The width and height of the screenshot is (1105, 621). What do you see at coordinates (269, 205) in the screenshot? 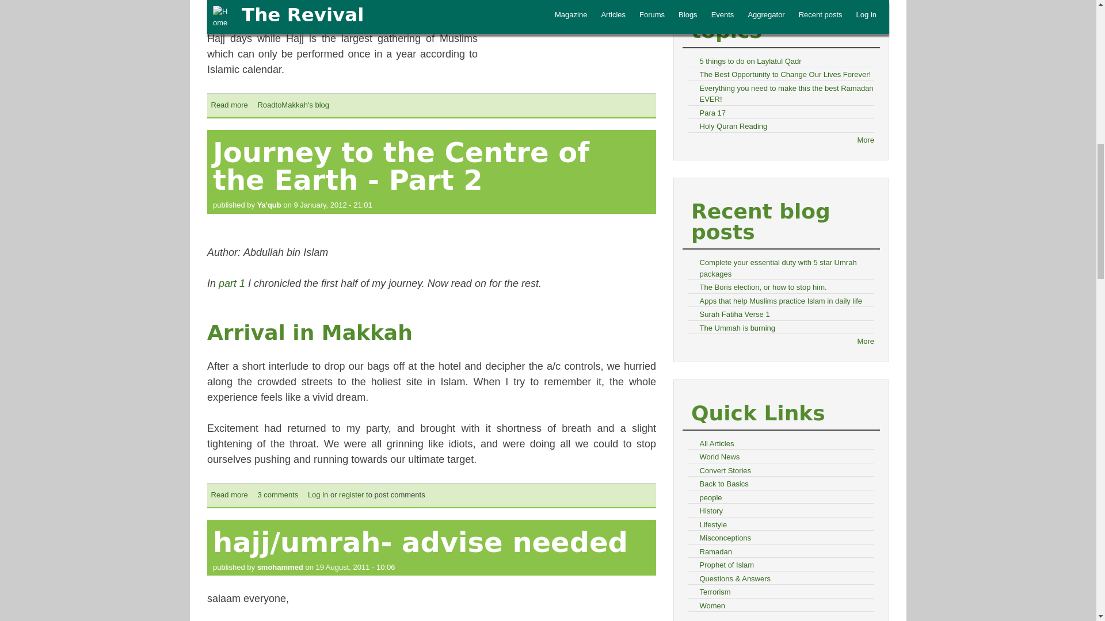
I see `Read RoadtoMakkah's latest blog entries.` at bounding box center [269, 205].